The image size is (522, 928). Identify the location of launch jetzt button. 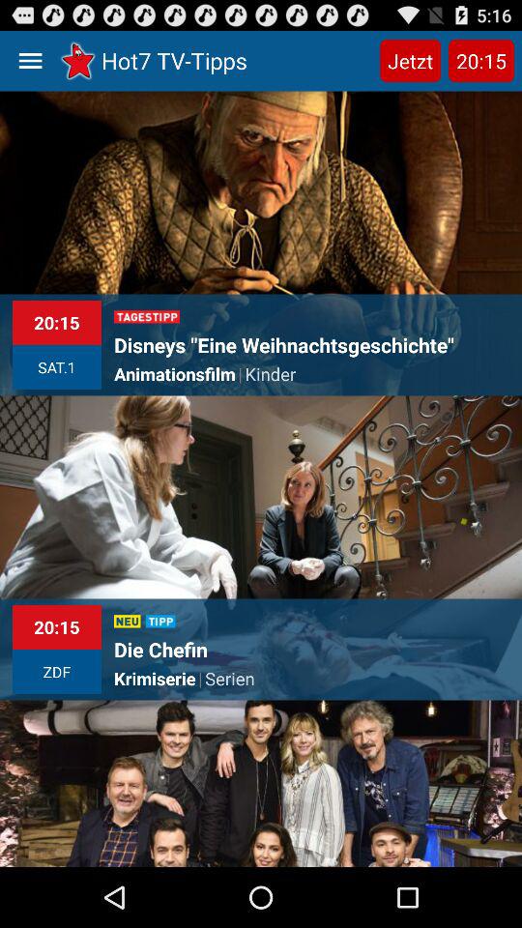
(410, 60).